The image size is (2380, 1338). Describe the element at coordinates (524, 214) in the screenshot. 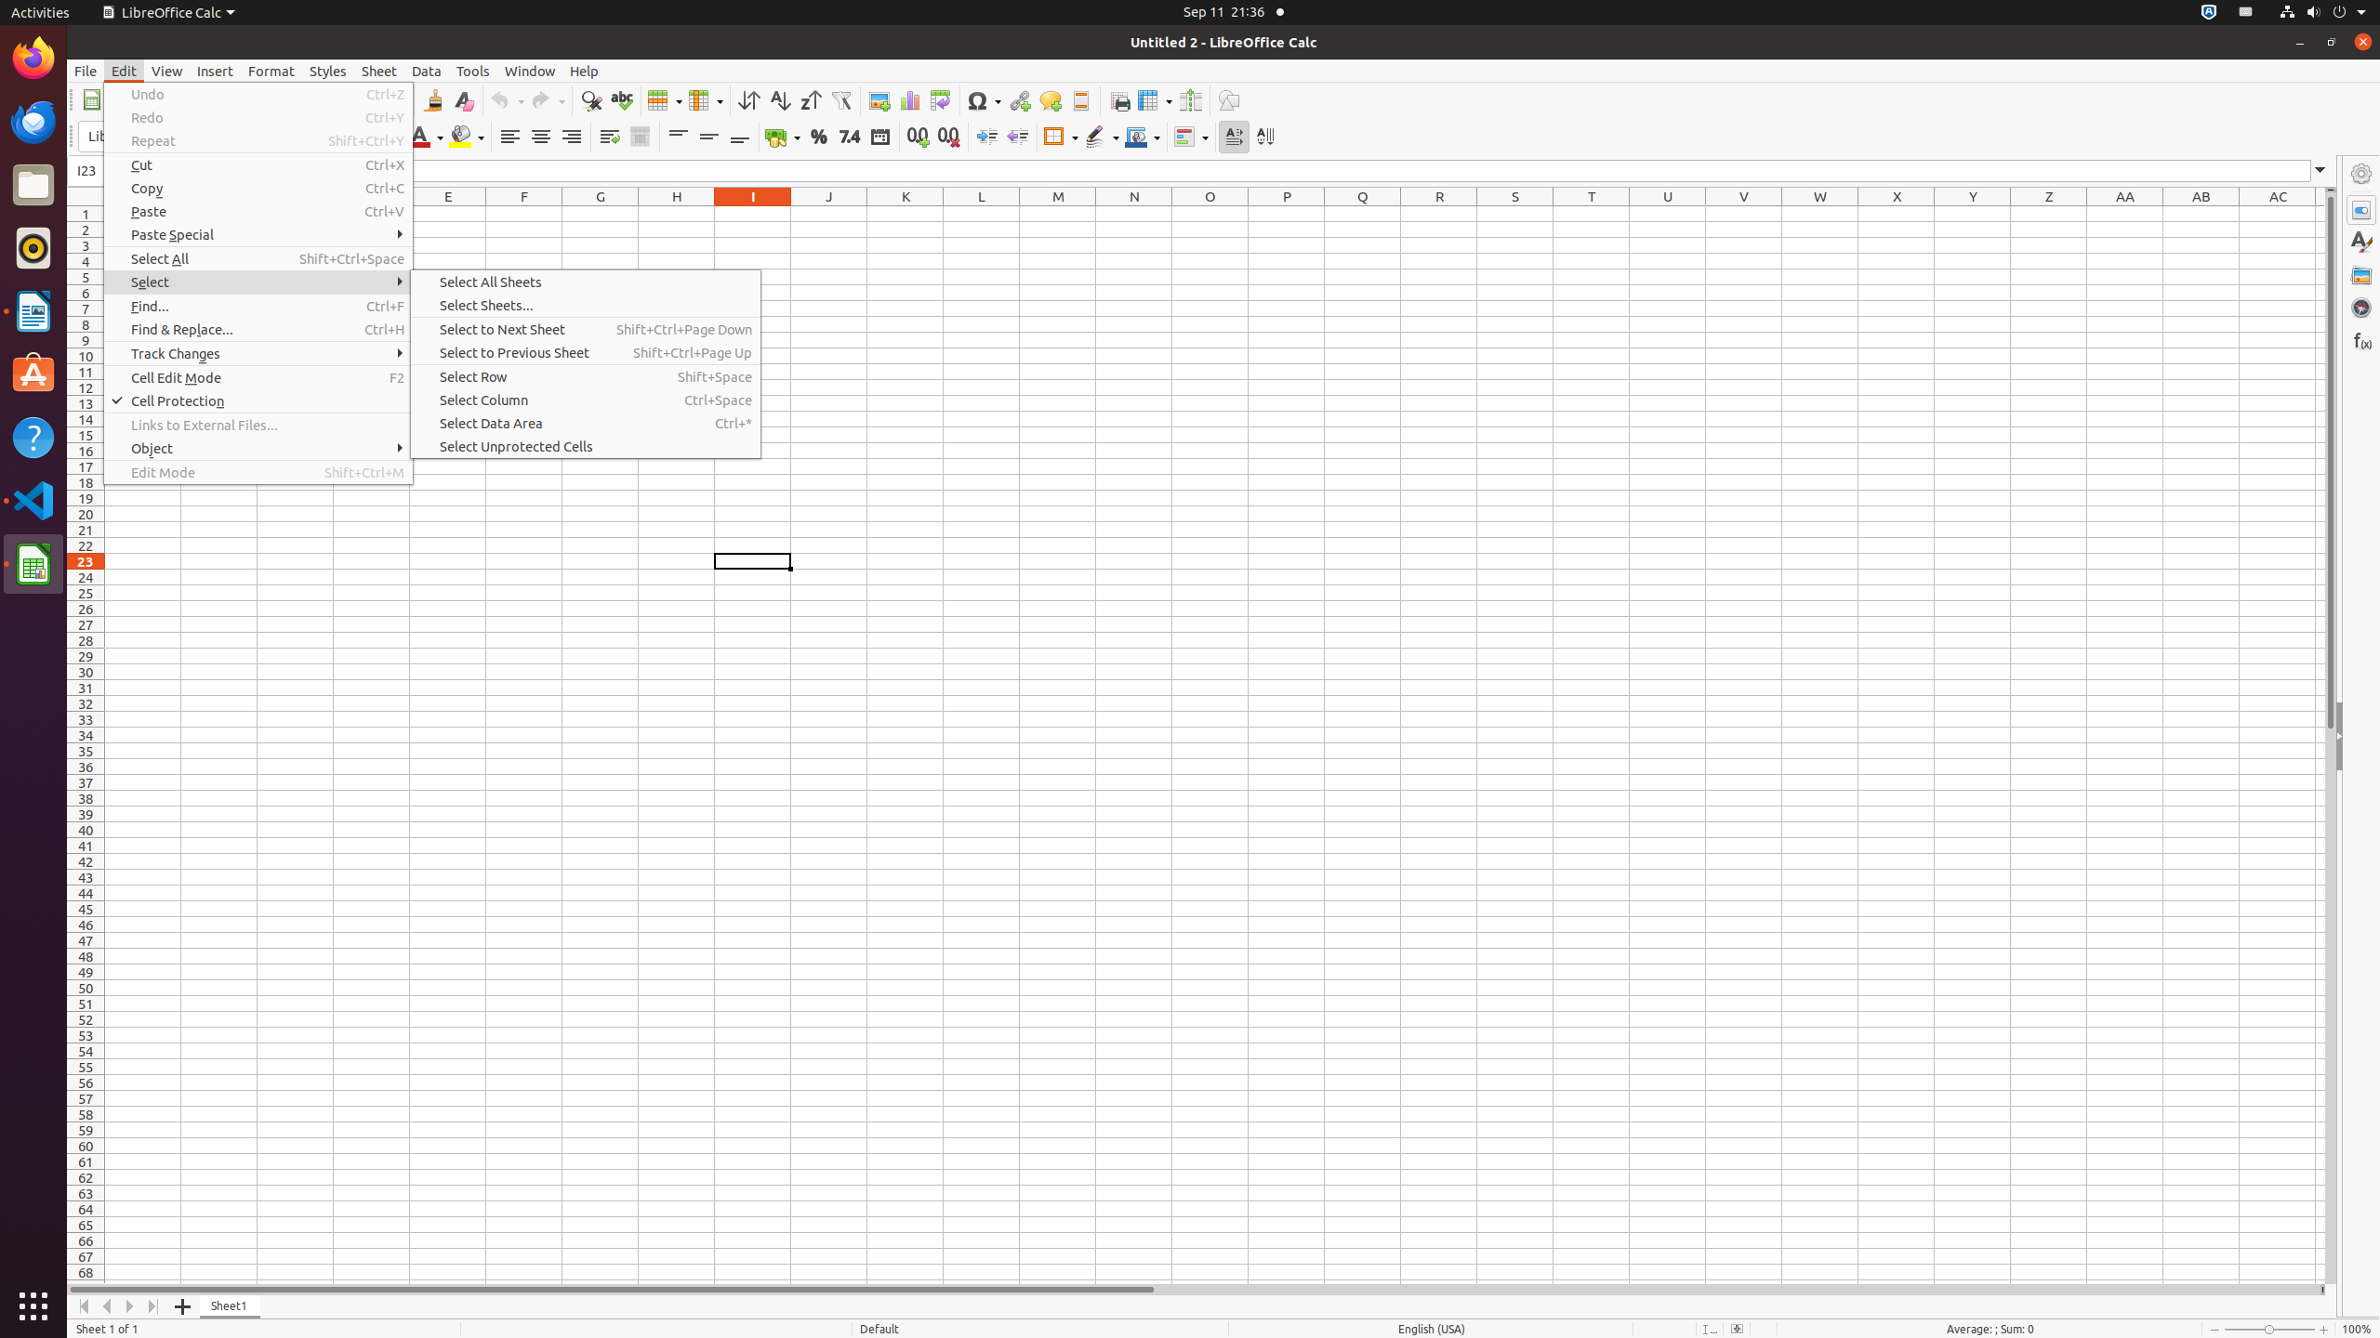

I see `F1` at that location.